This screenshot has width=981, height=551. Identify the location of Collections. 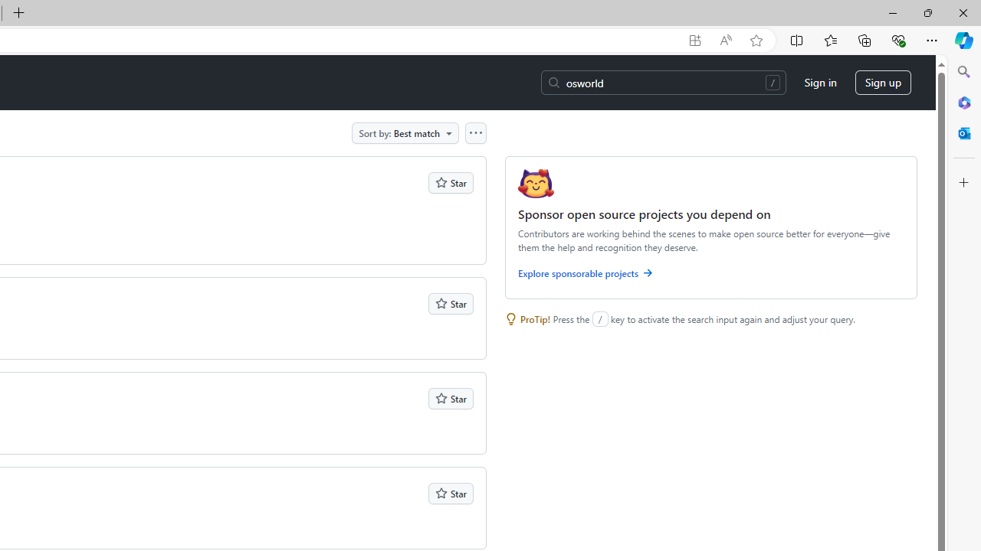
(865, 40).